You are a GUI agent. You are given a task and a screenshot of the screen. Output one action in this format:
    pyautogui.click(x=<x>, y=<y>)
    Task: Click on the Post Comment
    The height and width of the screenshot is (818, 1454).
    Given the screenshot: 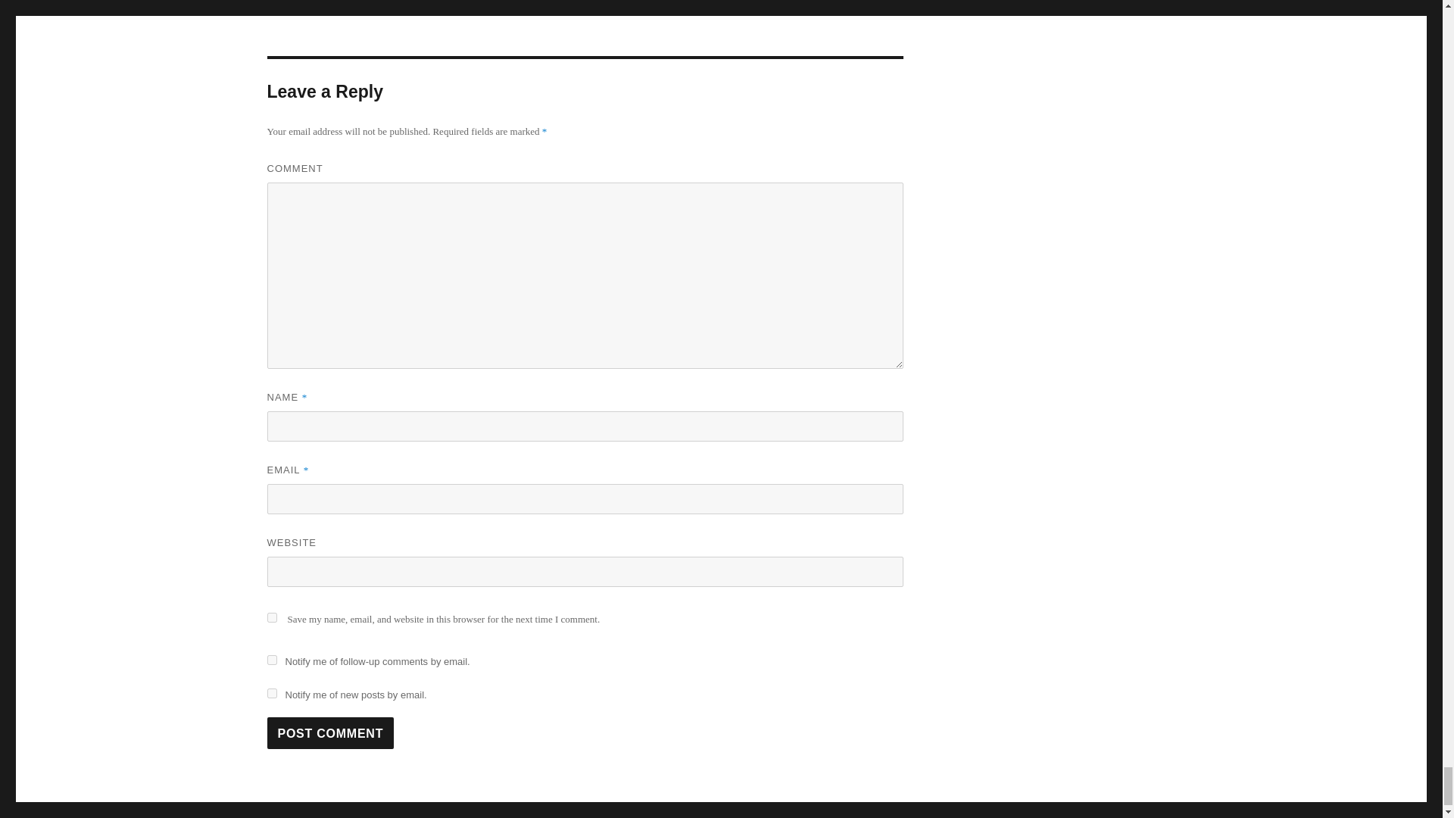 What is the action you would take?
    pyautogui.click(x=330, y=733)
    